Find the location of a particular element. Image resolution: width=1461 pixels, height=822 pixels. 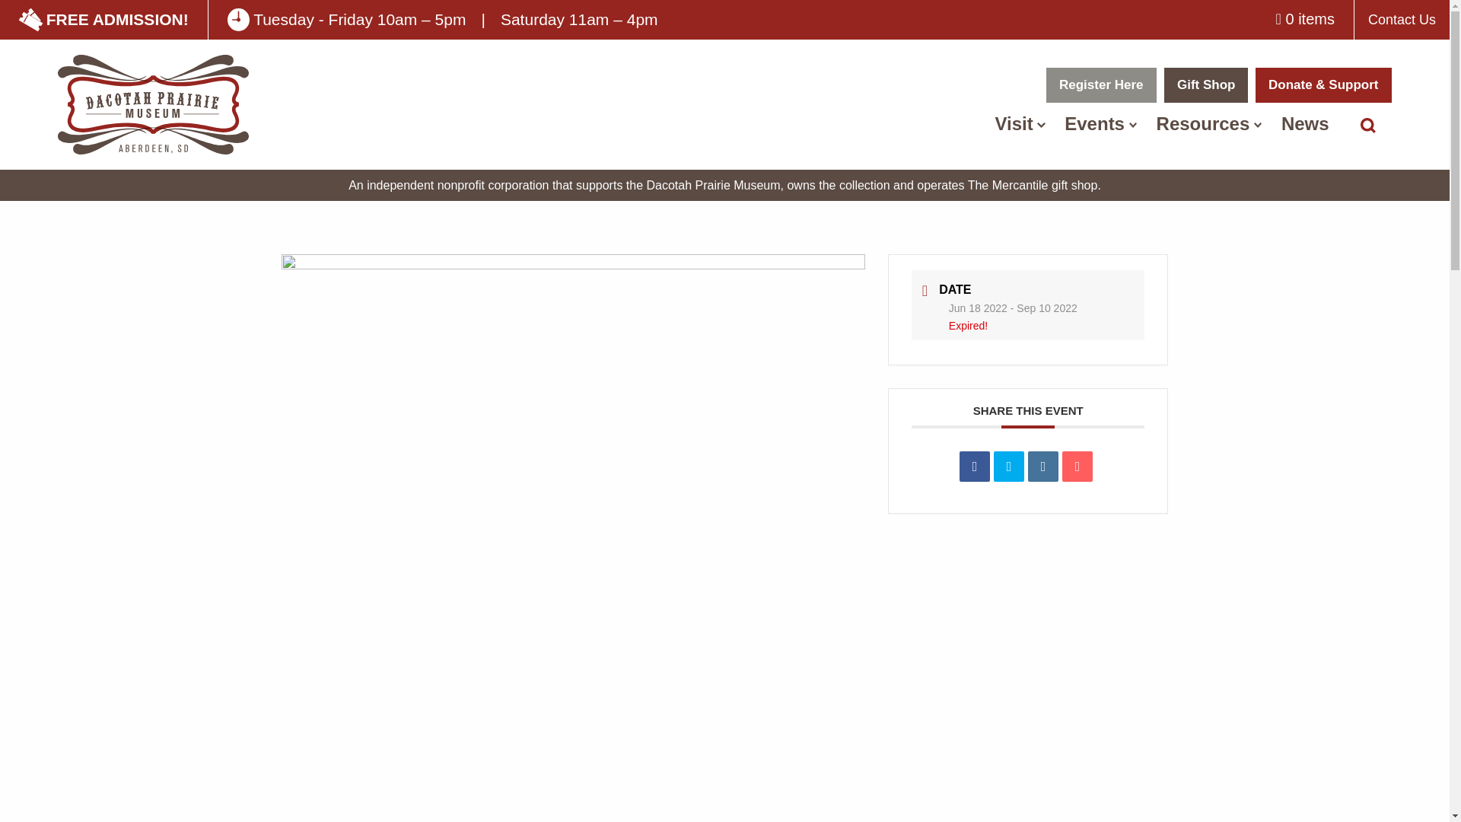

Gift Shop is located at coordinates (1205, 85).